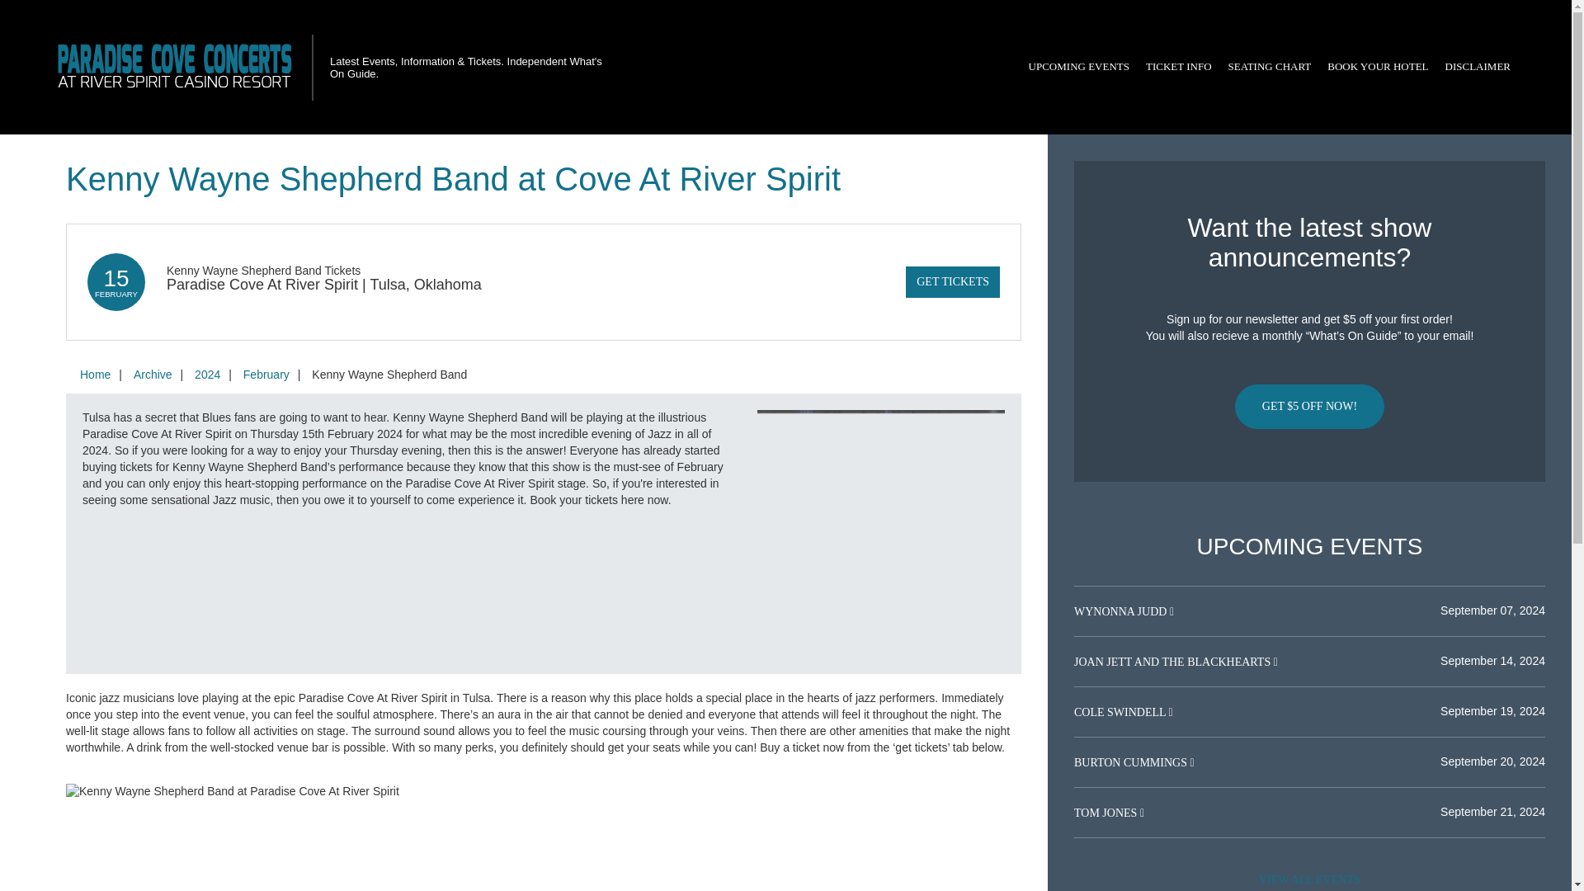  Describe the element at coordinates (1131, 762) in the screenshot. I see `BURTON CUMMINGS` at that location.